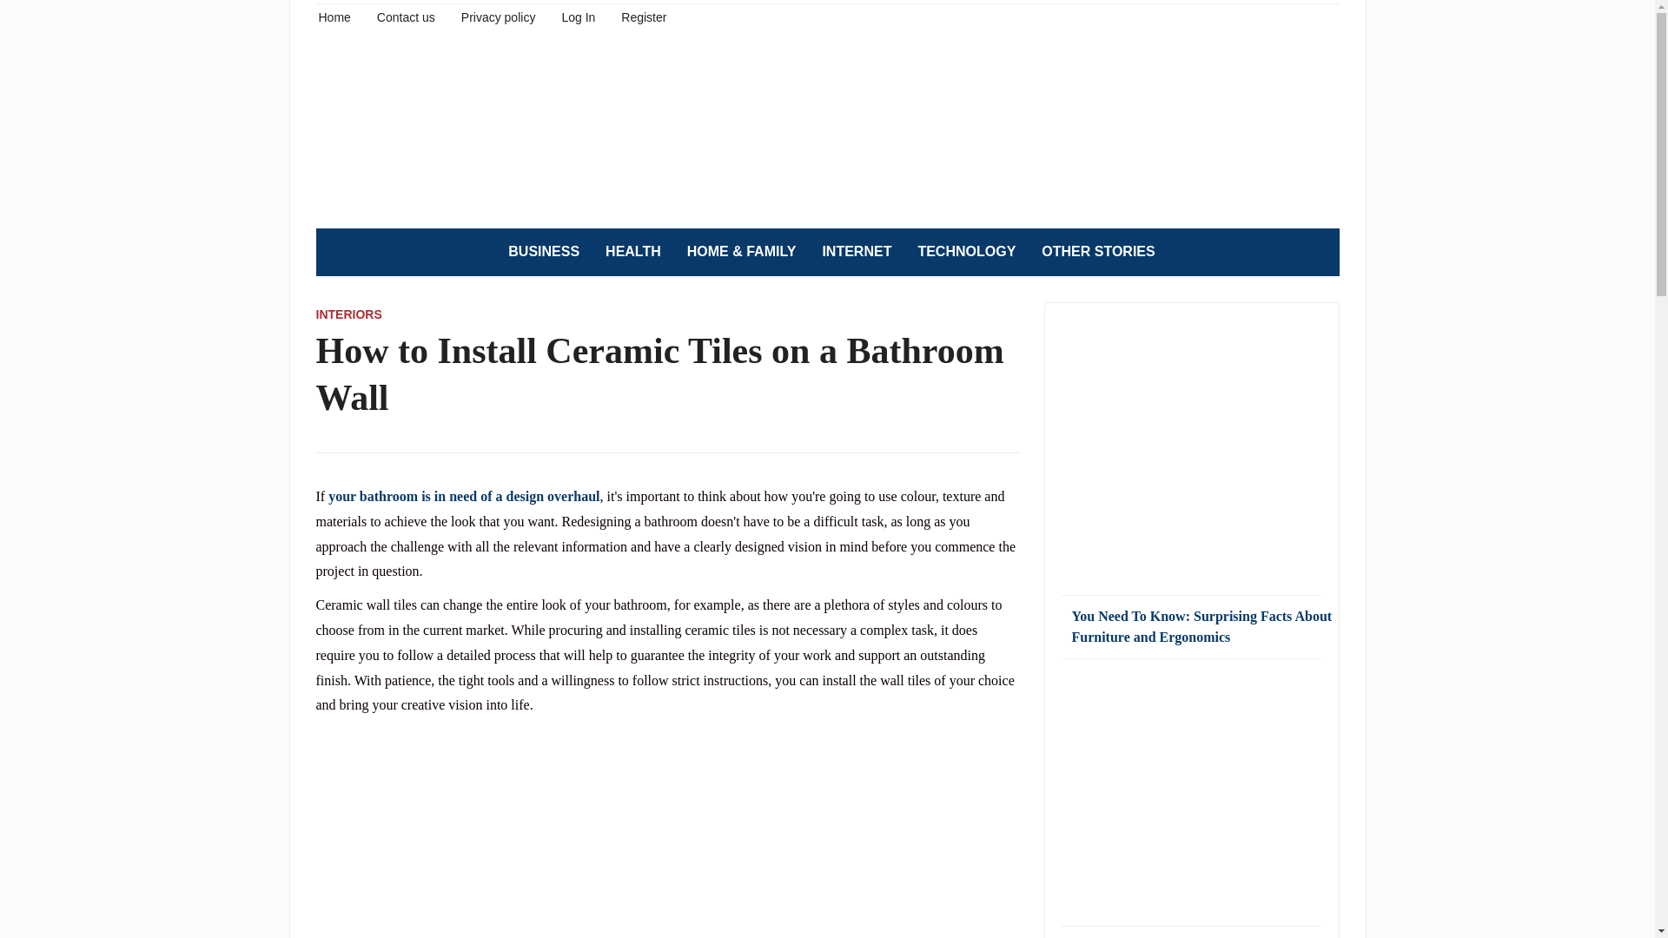  I want to click on Contact us, so click(406, 16).